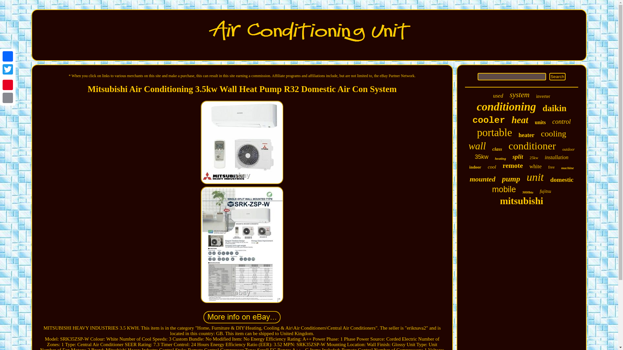 The width and height of the screenshot is (623, 350). Describe the element at coordinates (568, 149) in the screenshot. I see `outdoor` at that location.